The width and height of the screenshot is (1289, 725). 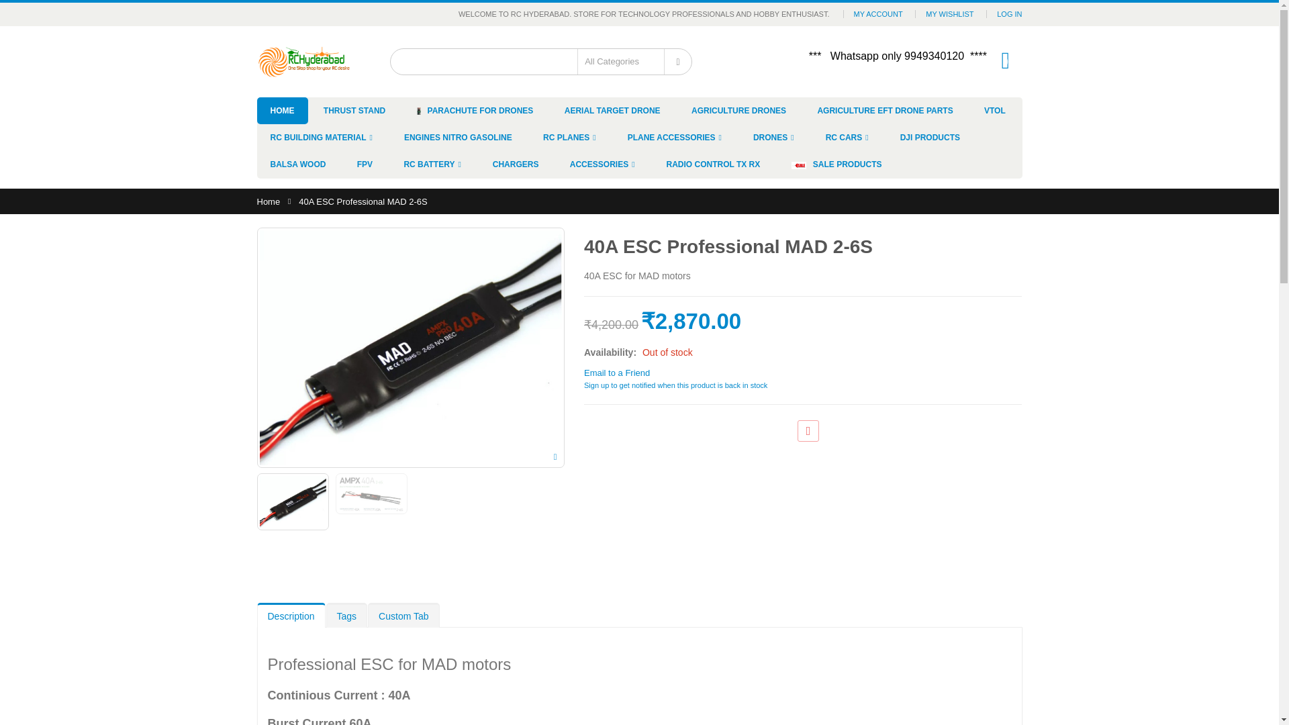 What do you see at coordinates (268, 201) in the screenshot?
I see `Go to Home Page` at bounding box center [268, 201].